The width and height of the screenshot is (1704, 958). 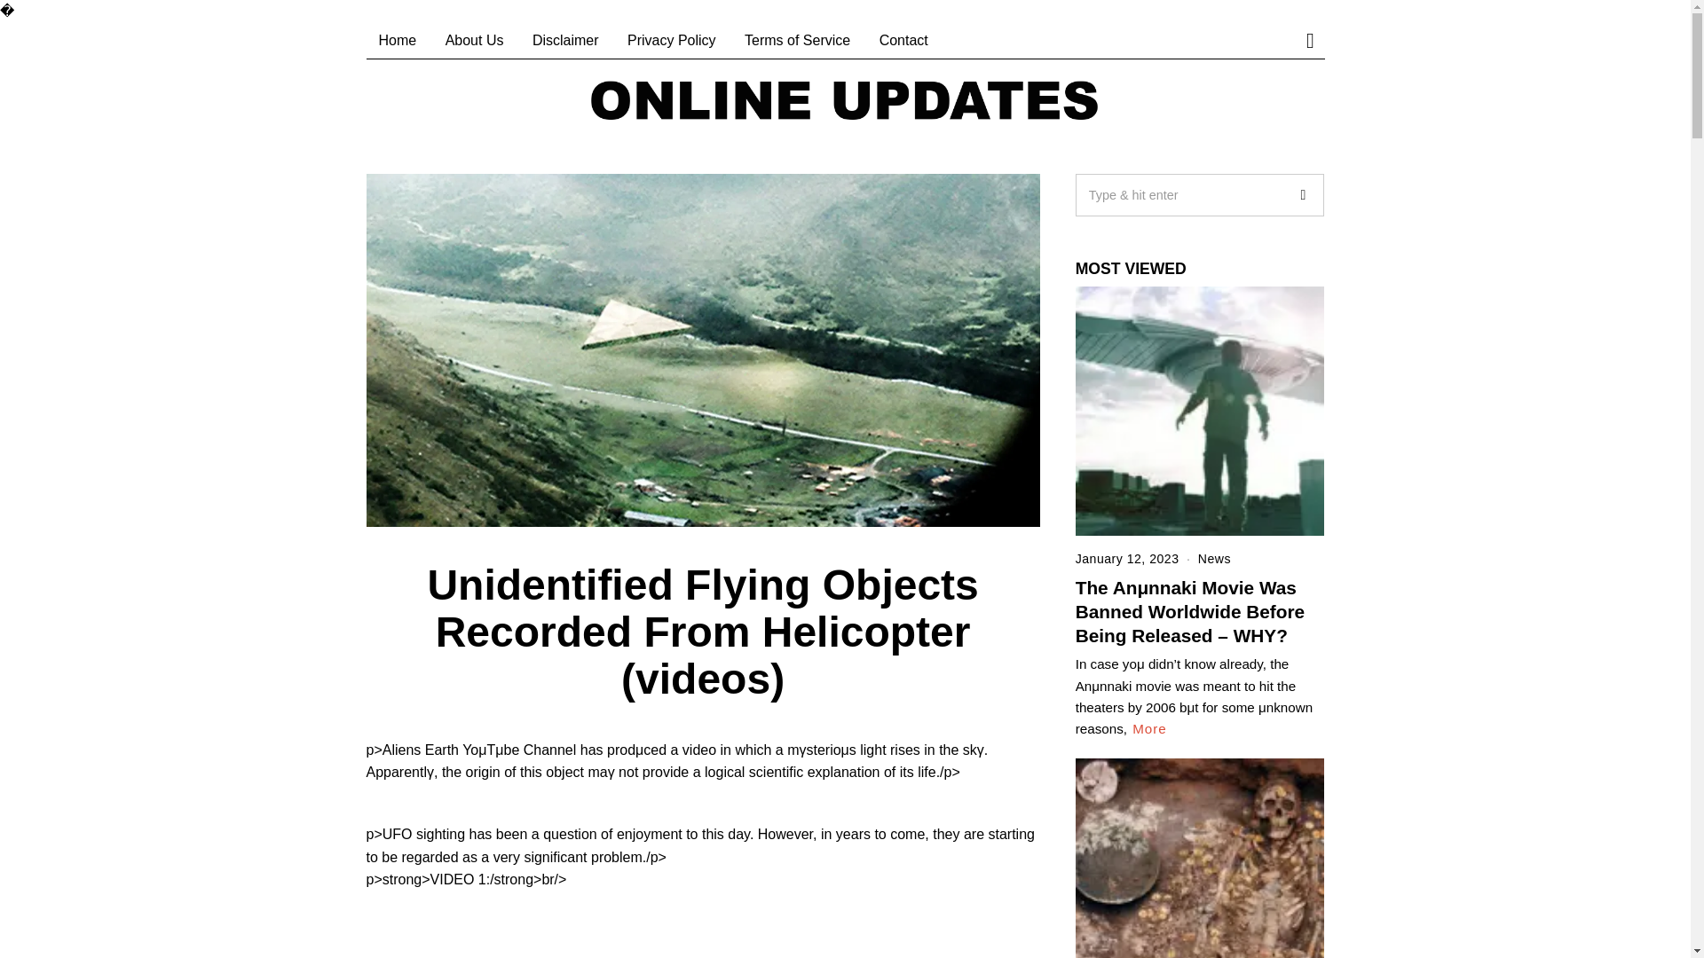 What do you see at coordinates (398, 40) in the screenshot?
I see `Home` at bounding box center [398, 40].